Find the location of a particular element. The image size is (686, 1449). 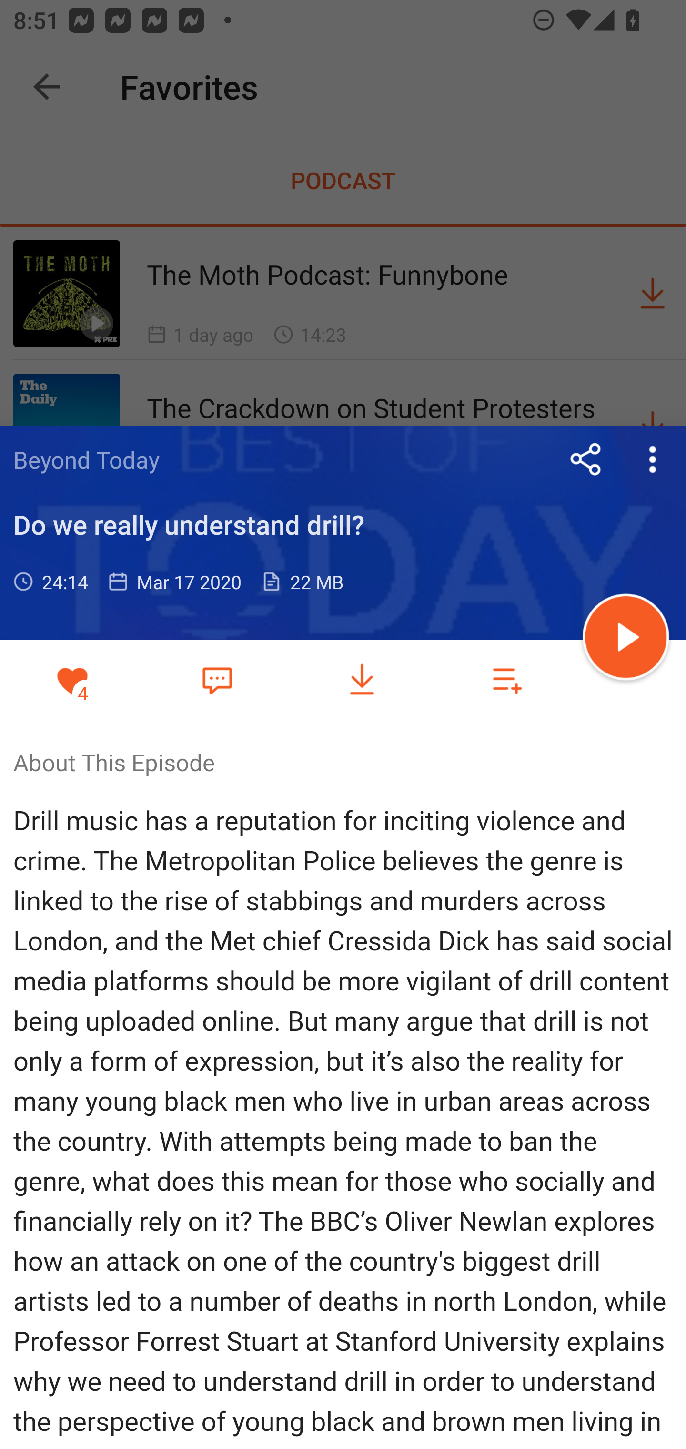

Favorite is located at coordinates (217, 679).